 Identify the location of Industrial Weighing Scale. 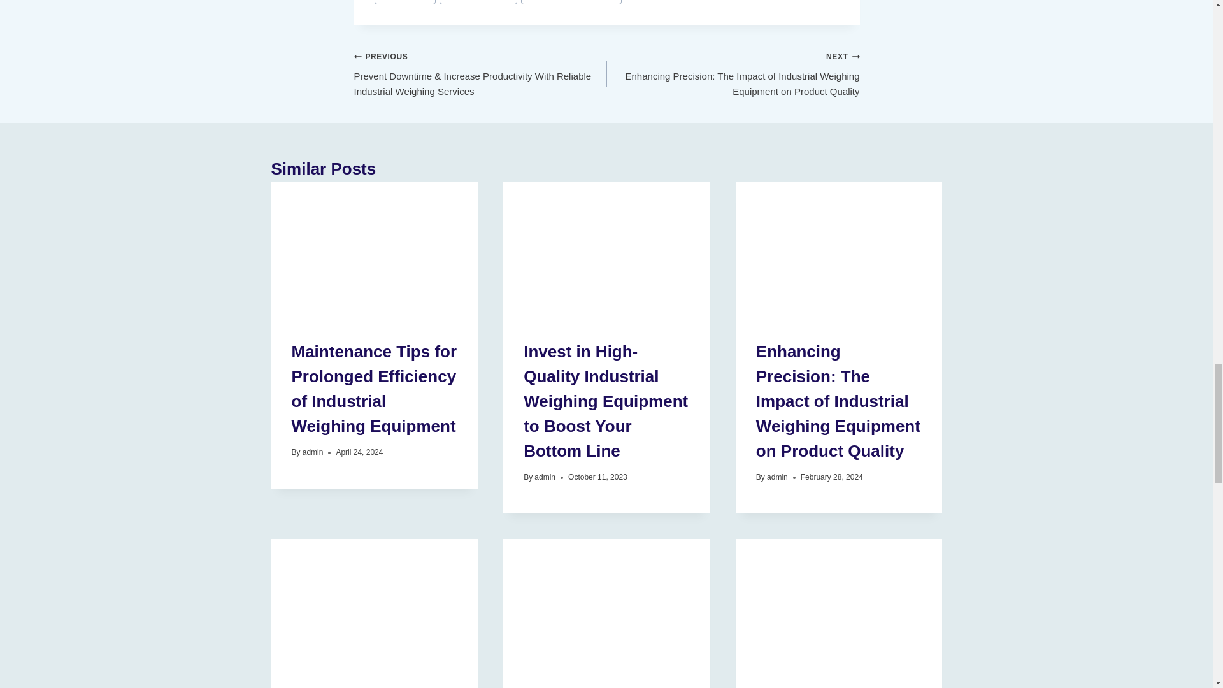
(571, 2).